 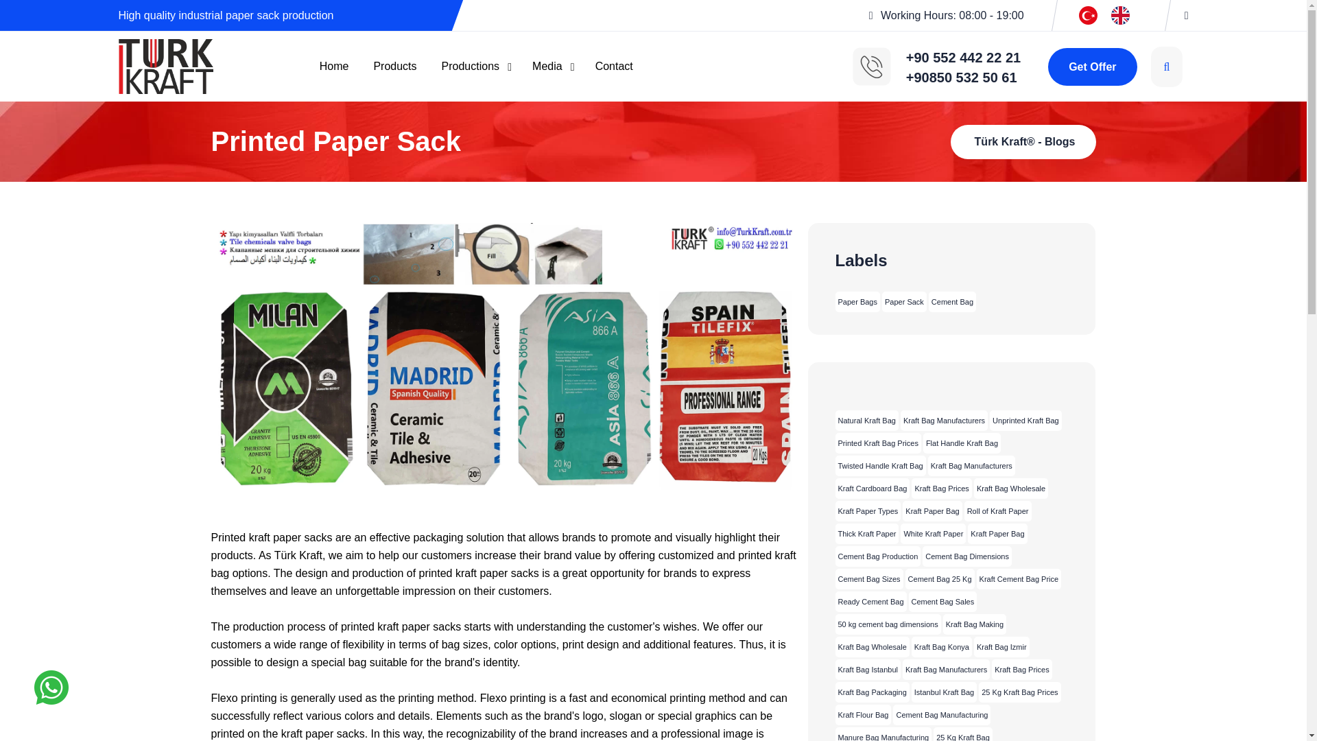 What do you see at coordinates (1011, 488) in the screenshot?
I see `Kraft Bag Wholesale` at bounding box center [1011, 488].